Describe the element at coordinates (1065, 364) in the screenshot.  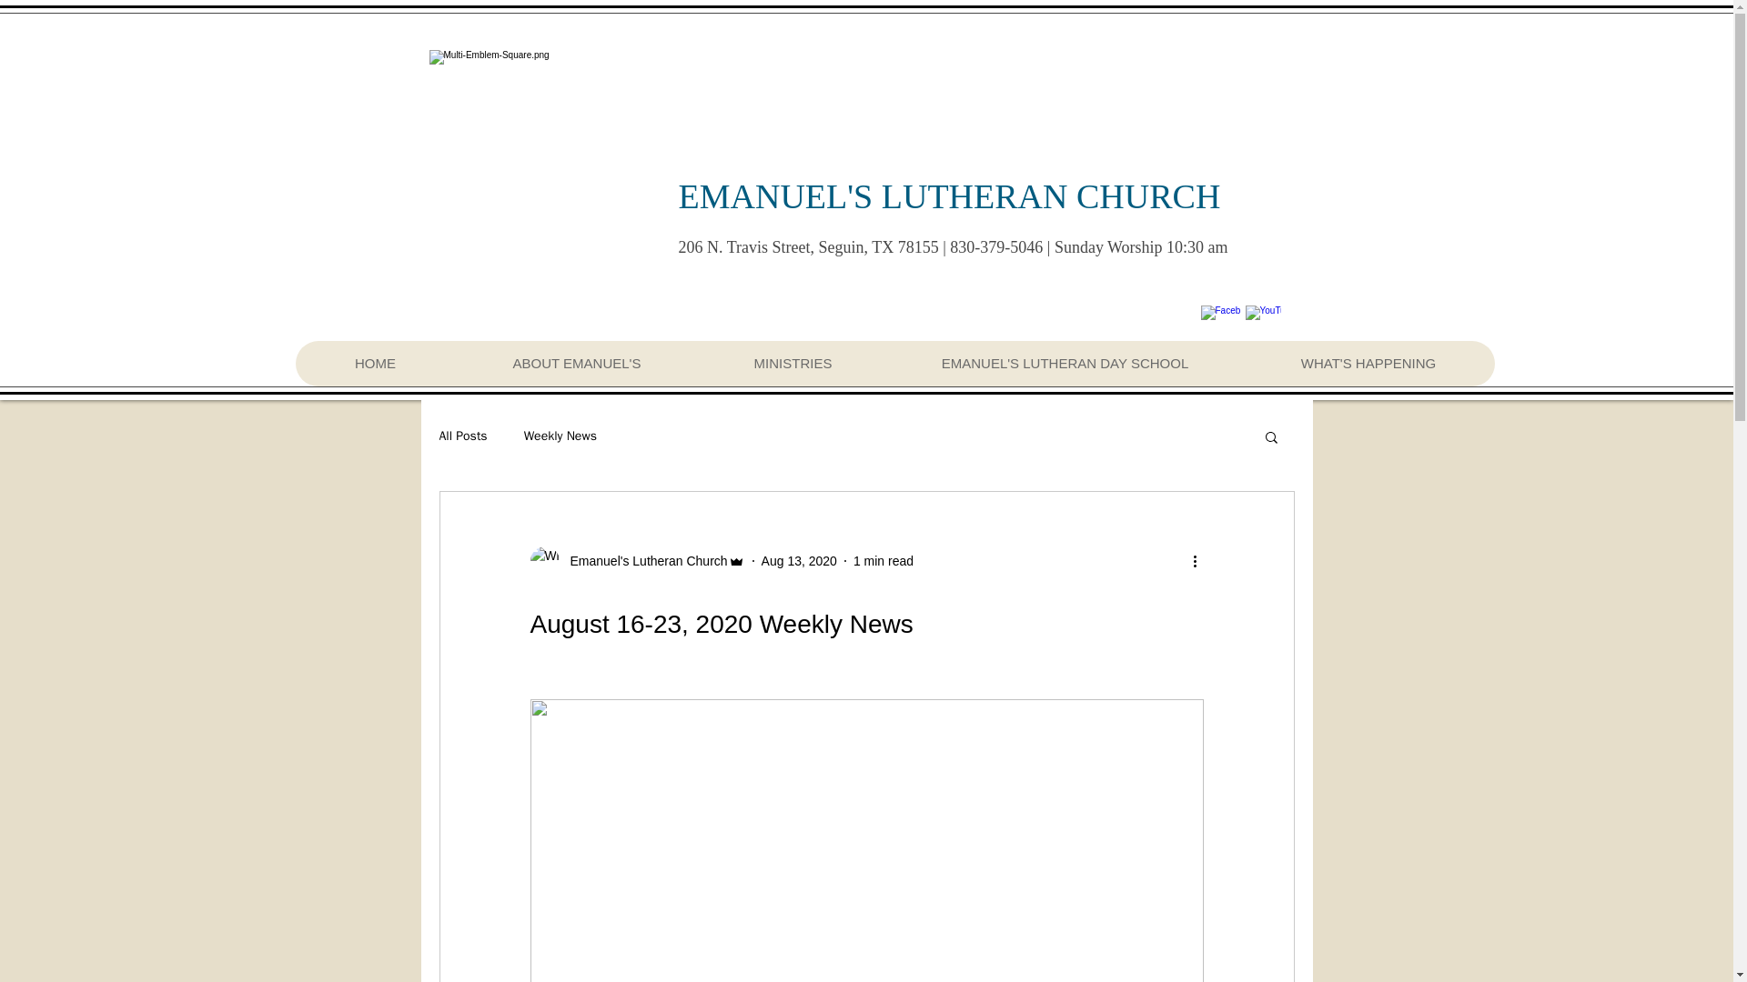
I see `EMANUEL'S LUTHERAN DAY SCHOOL` at that location.